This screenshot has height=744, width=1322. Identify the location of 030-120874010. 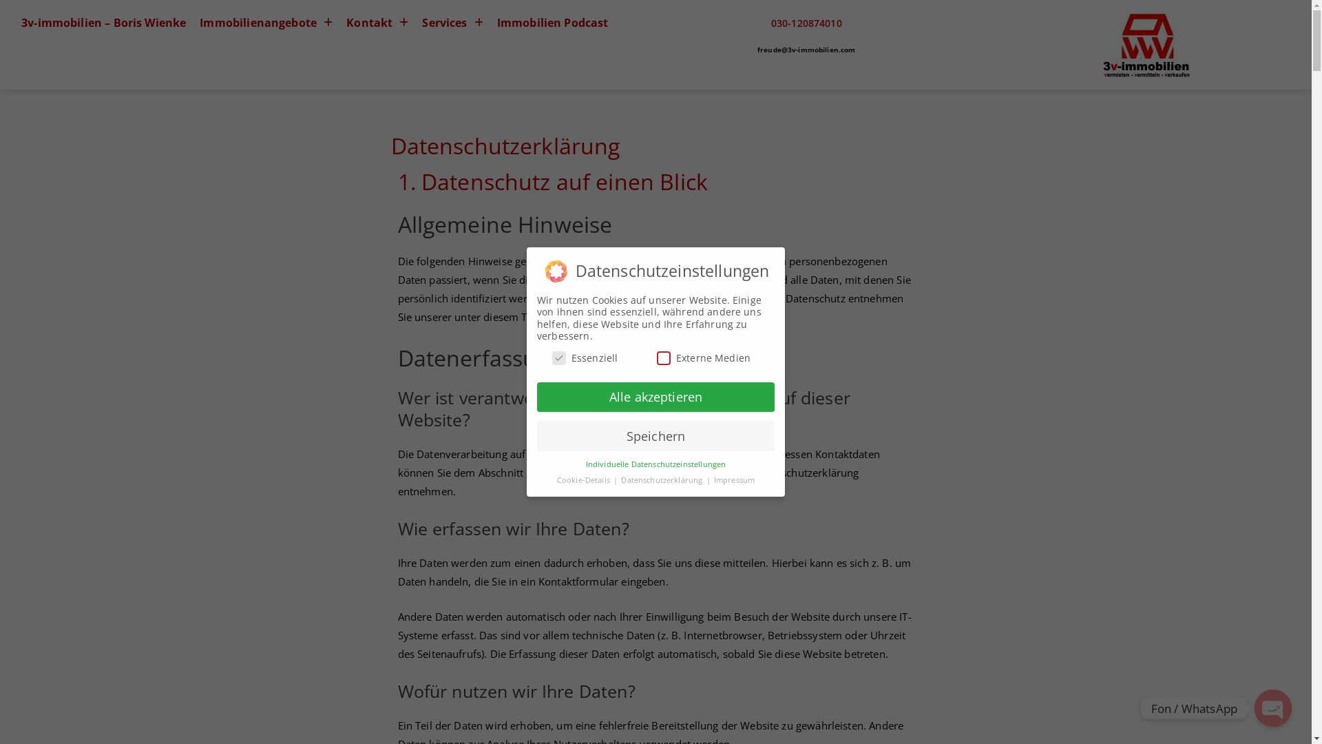
(807, 23).